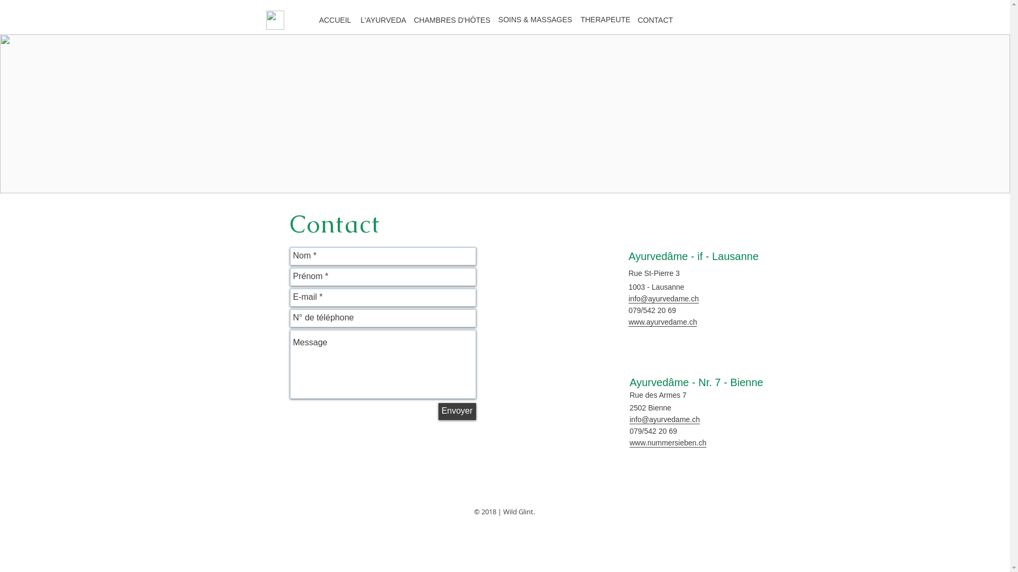 The image size is (1018, 572). Describe the element at coordinates (384, 20) in the screenshot. I see `L'AYURVEDA` at that location.